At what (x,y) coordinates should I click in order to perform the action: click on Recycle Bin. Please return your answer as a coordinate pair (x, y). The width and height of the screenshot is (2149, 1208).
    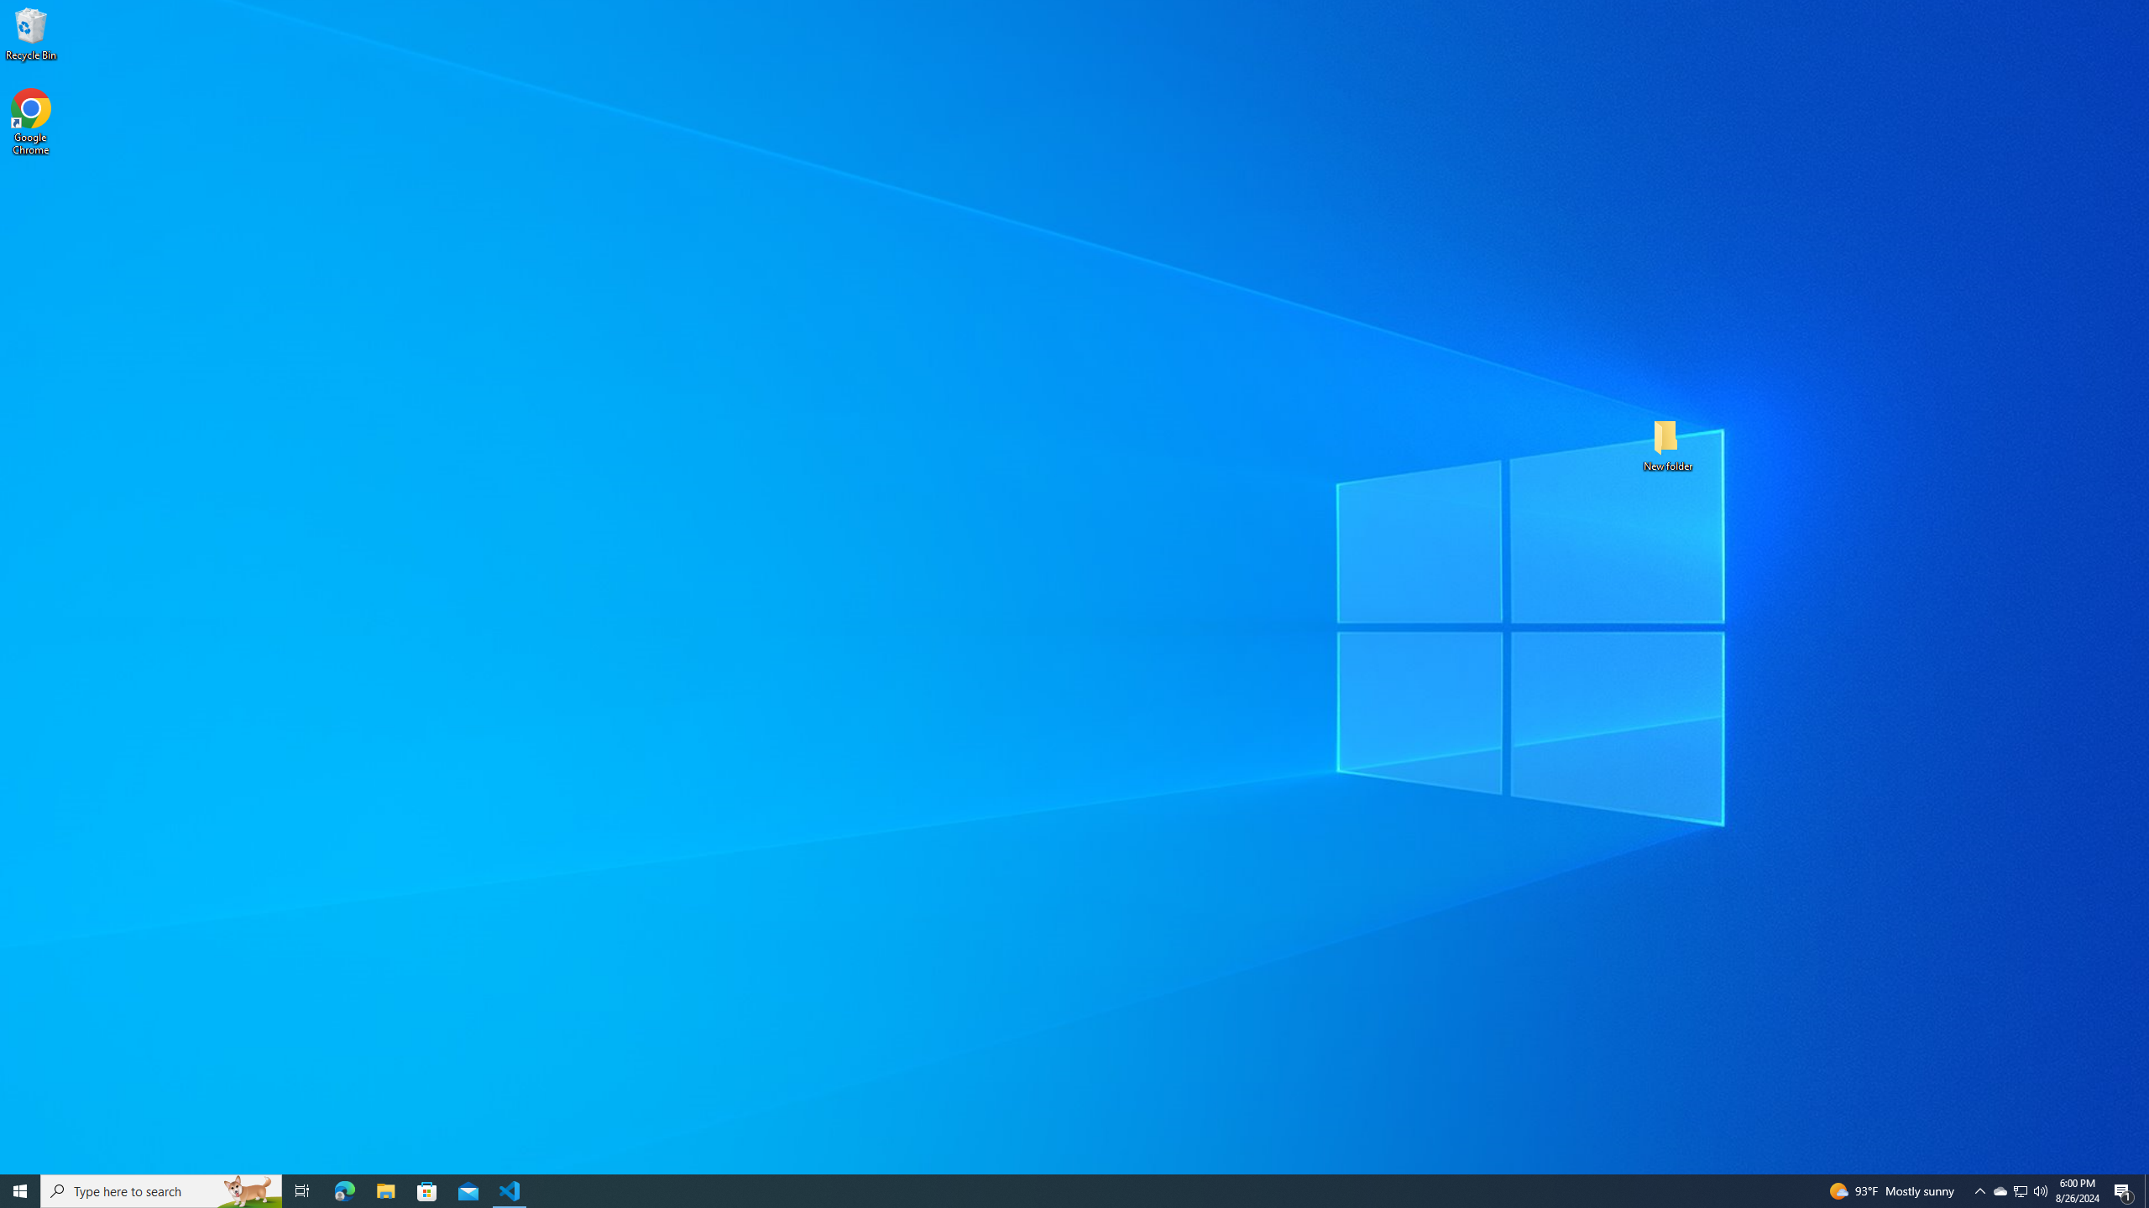
    Looking at the image, I should click on (31, 33).